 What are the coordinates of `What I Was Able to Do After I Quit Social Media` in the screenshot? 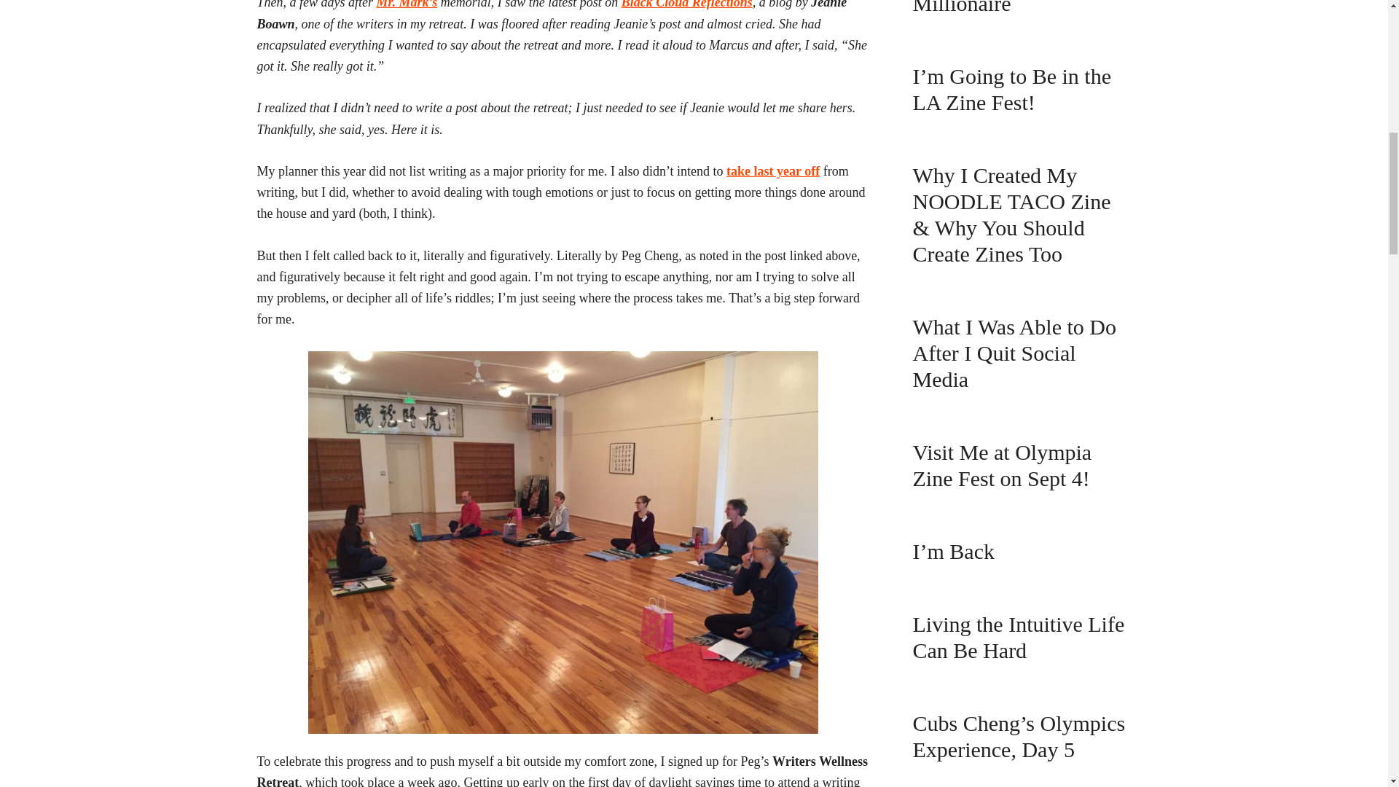 It's located at (1013, 353).